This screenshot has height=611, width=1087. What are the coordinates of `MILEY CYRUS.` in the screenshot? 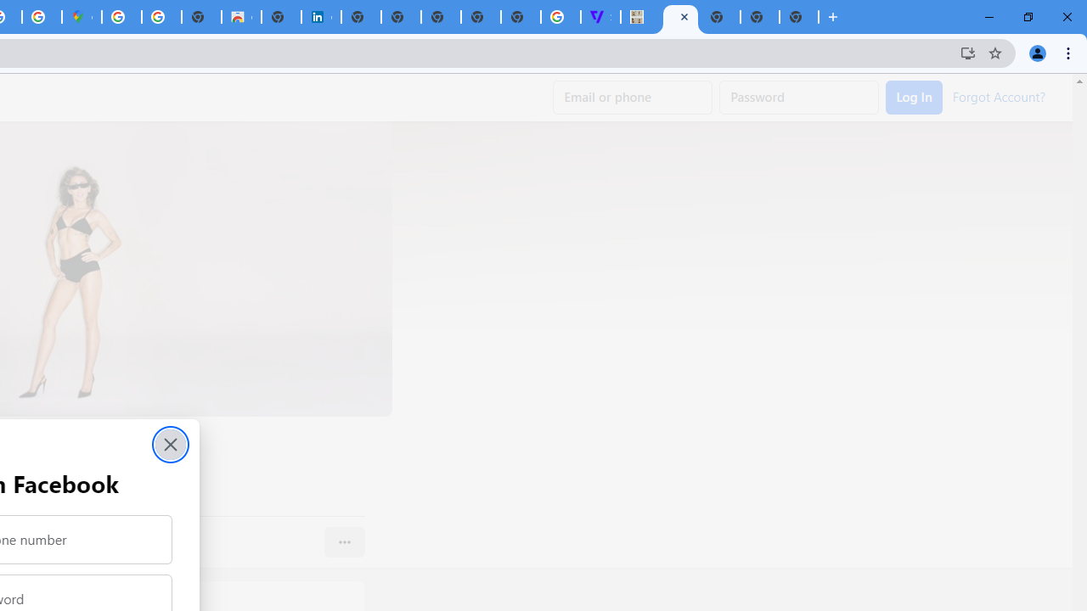 It's located at (640, 17).